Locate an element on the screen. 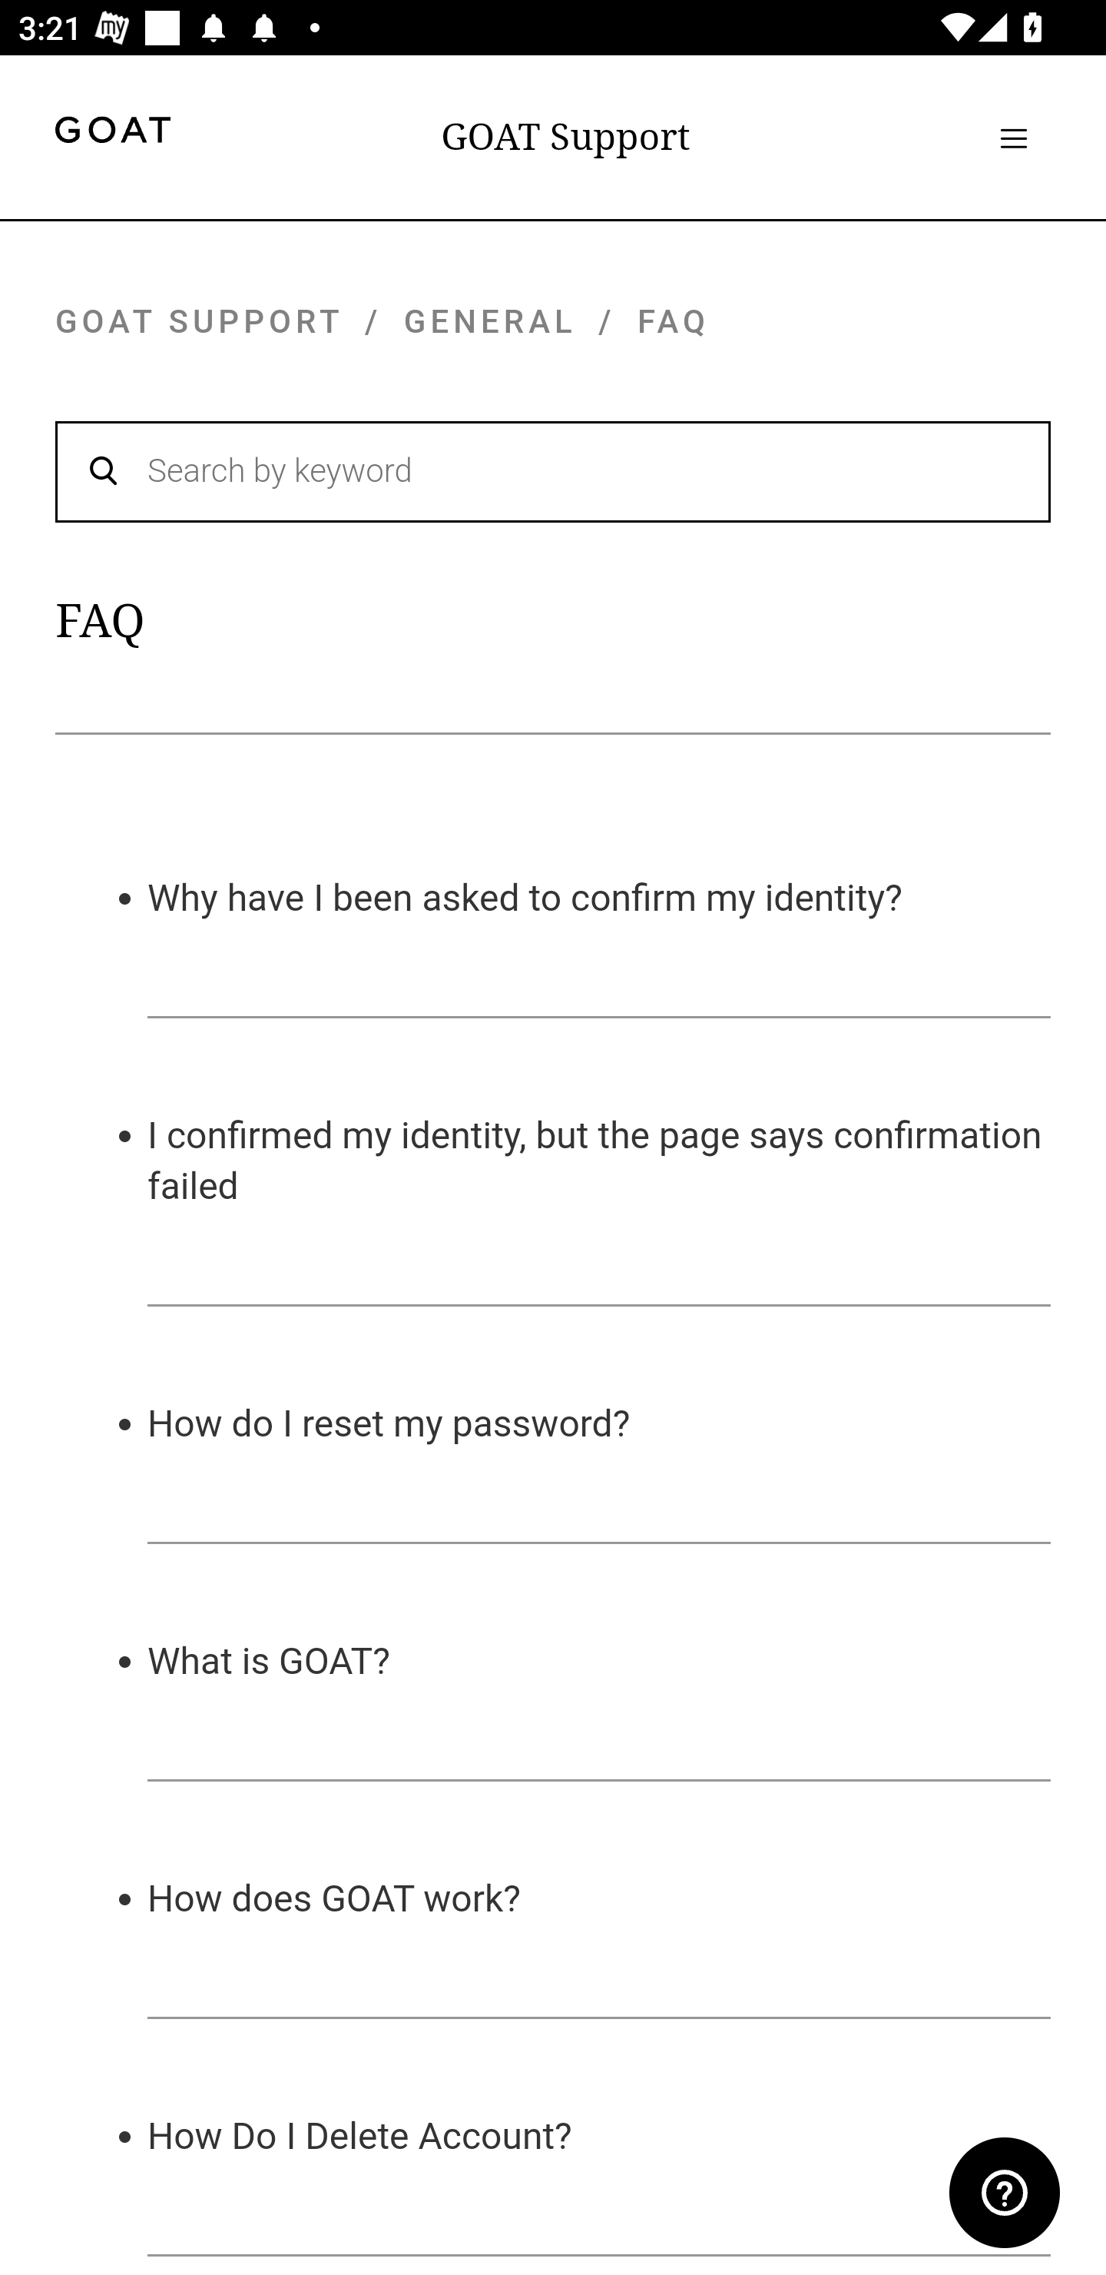 Image resolution: width=1106 pixels, height=2275 pixels. How do I reset my password? is located at coordinates (389, 1422).